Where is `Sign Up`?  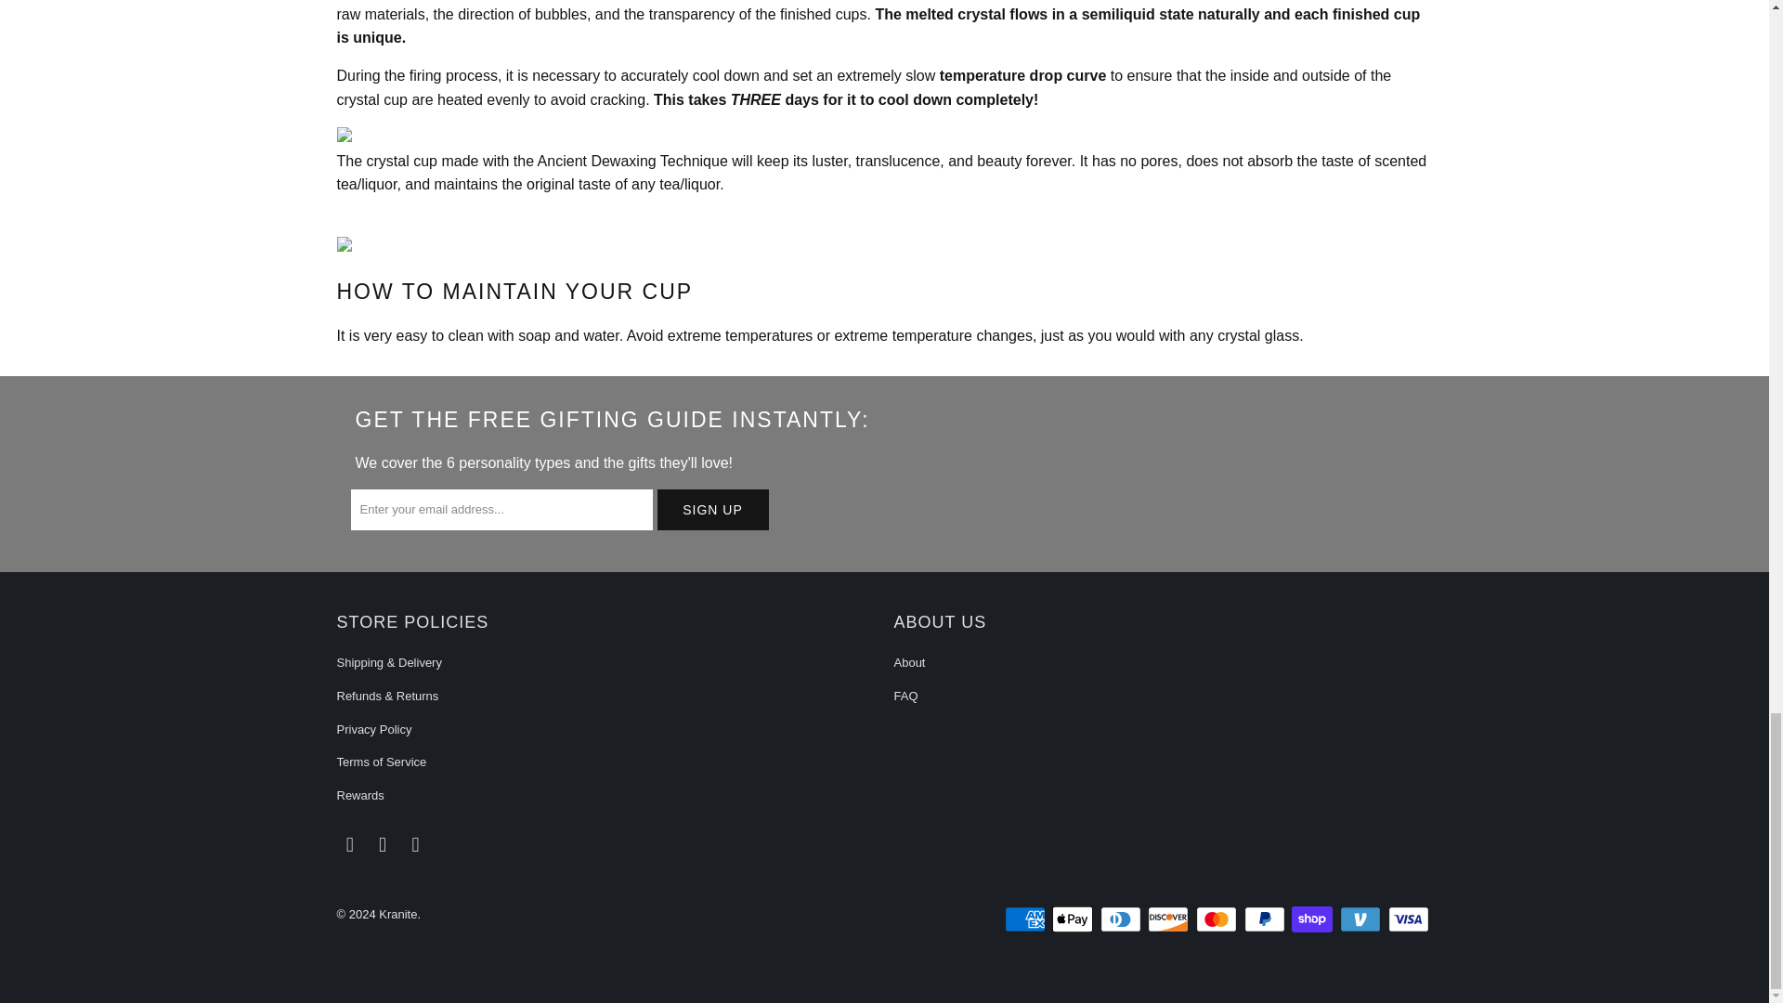 Sign Up is located at coordinates (713, 510).